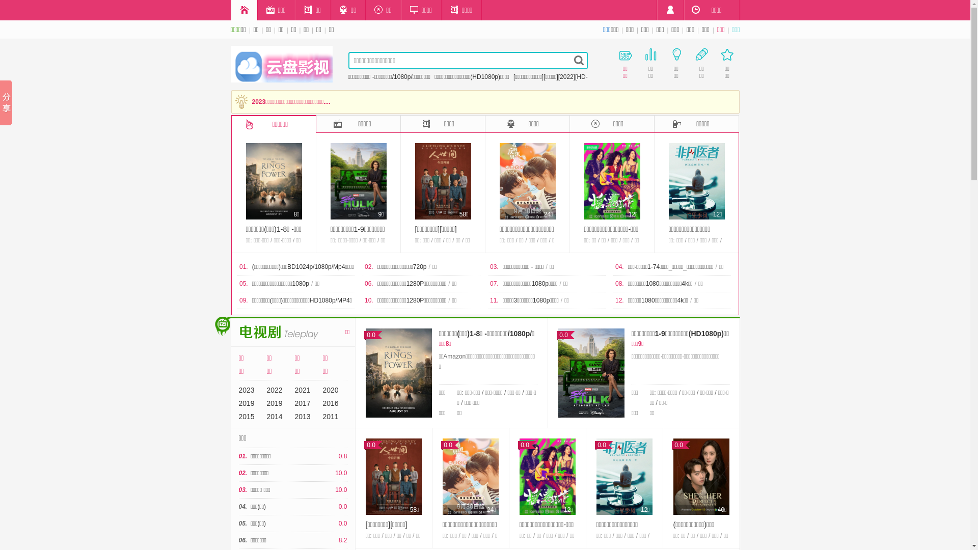 This screenshot has width=978, height=550. Describe the element at coordinates (303, 390) in the screenshot. I see `2021` at that location.